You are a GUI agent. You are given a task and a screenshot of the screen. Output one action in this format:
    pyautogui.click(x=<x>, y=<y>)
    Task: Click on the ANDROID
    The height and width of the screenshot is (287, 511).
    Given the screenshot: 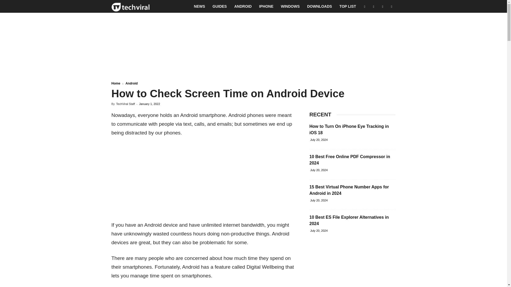 What is the action you would take?
    pyautogui.click(x=243, y=6)
    